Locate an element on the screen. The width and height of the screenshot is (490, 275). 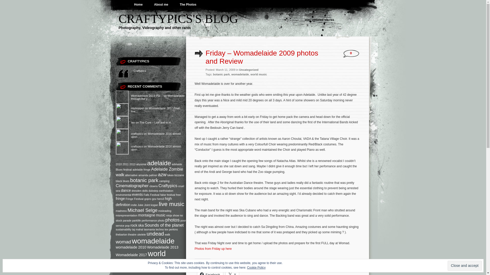
earthstation is located at coordinates (166, 191).